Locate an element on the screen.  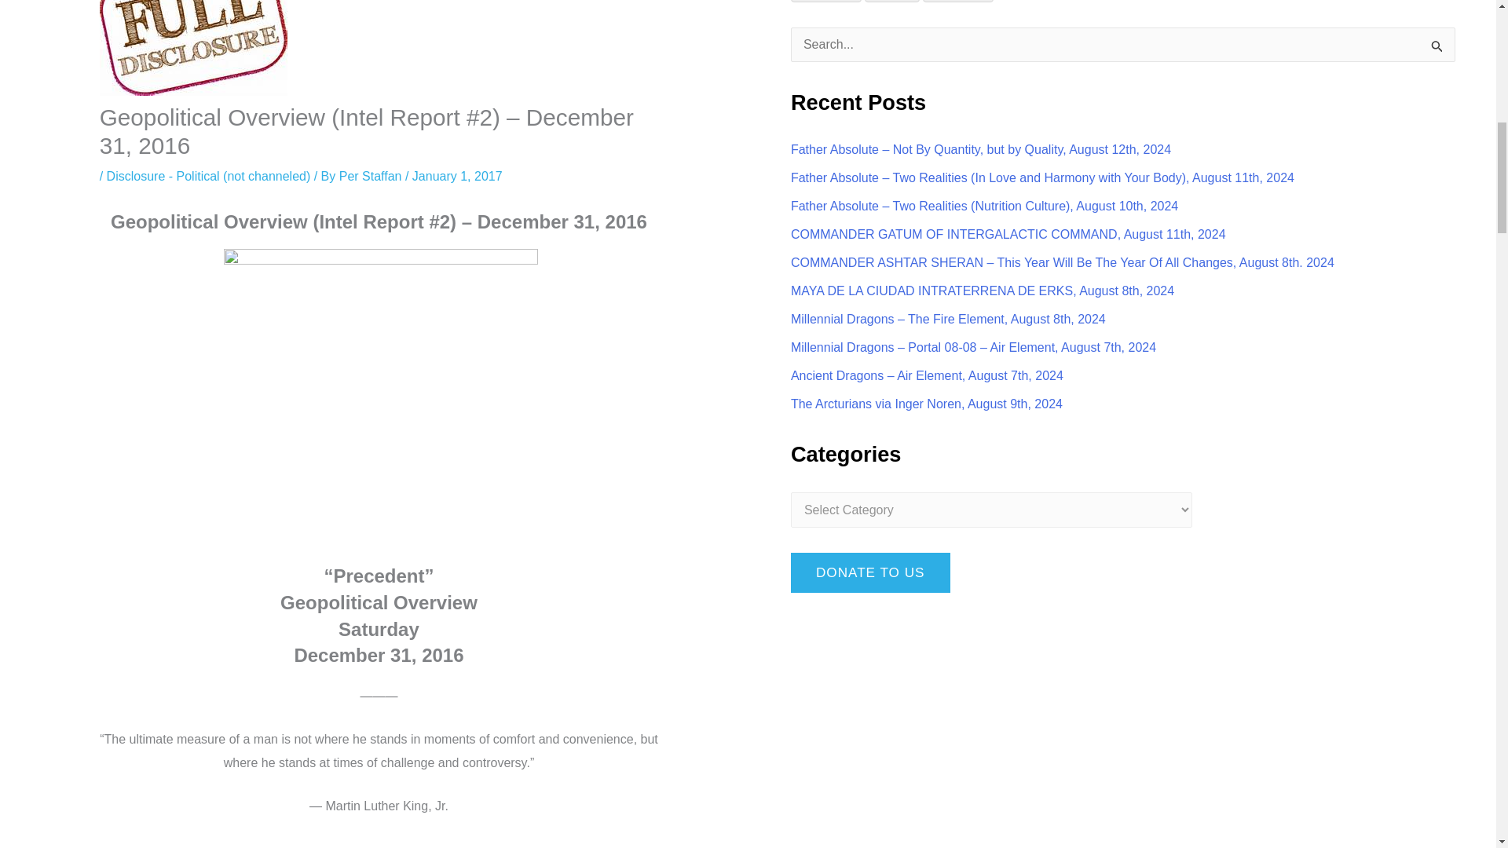
View all posts by Per Staffan is located at coordinates (372, 176).